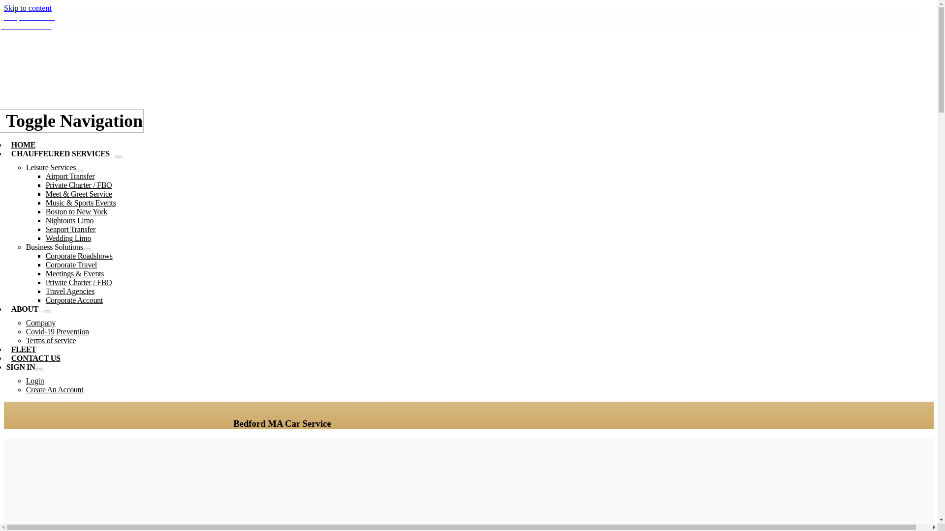  What do you see at coordinates (60, 153) in the screenshot?
I see `CHAUFFEURED SERVICES` at bounding box center [60, 153].